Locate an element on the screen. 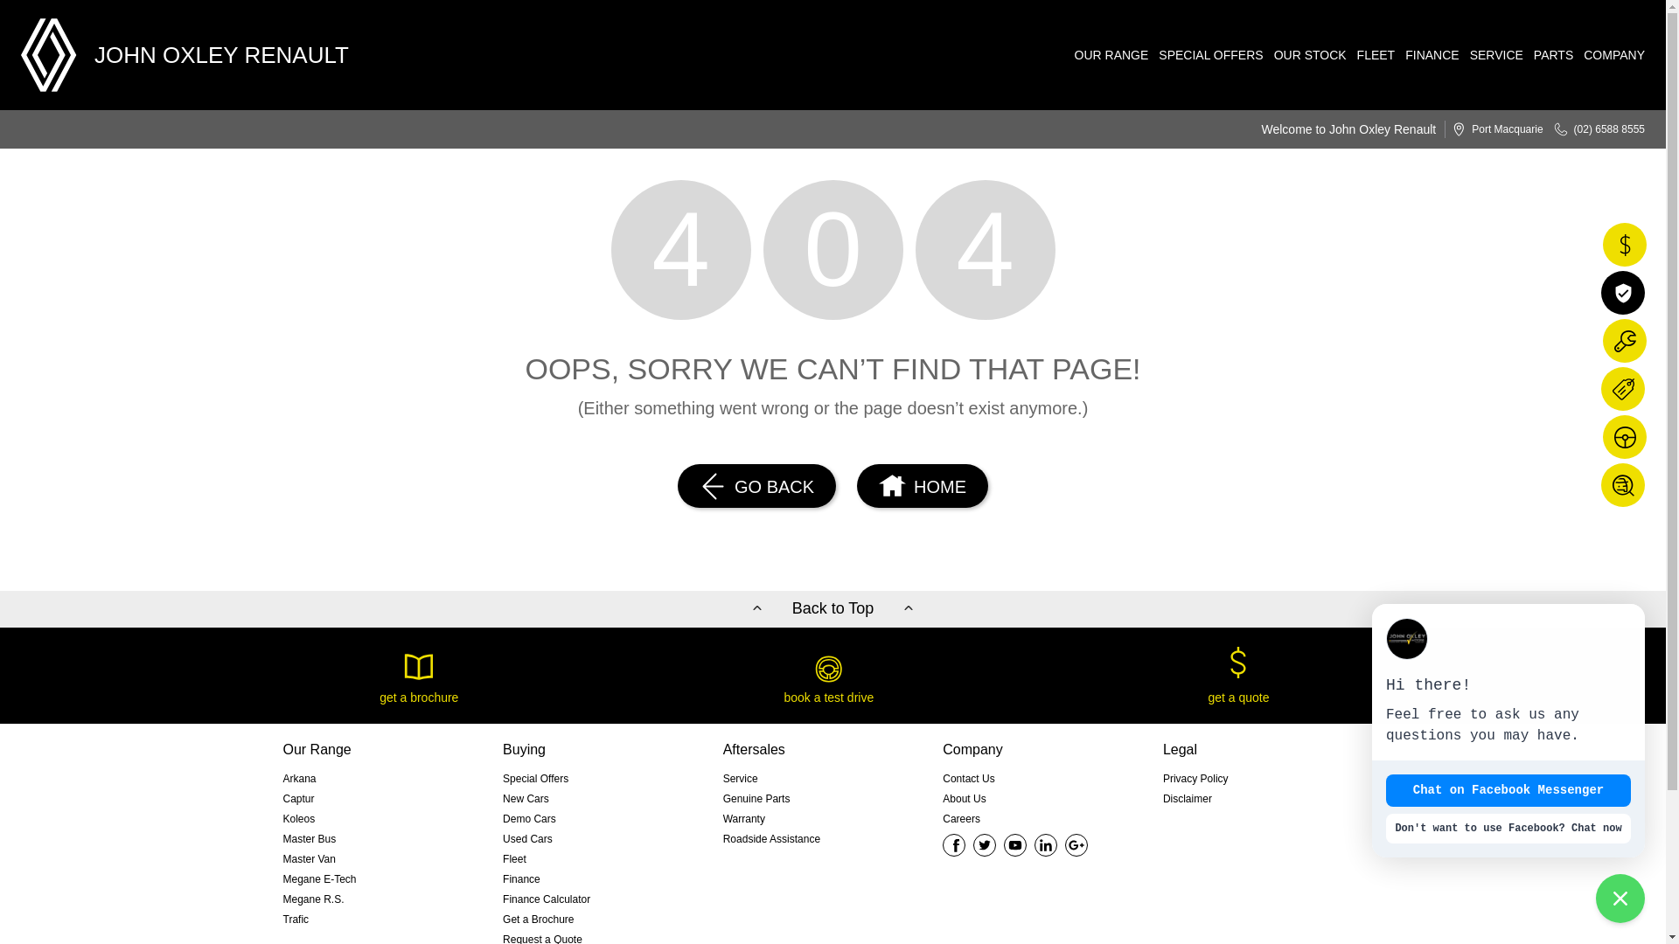 This screenshot has width=1679, height=944. Follow us on Facebook is located at coordinates (954, 845).